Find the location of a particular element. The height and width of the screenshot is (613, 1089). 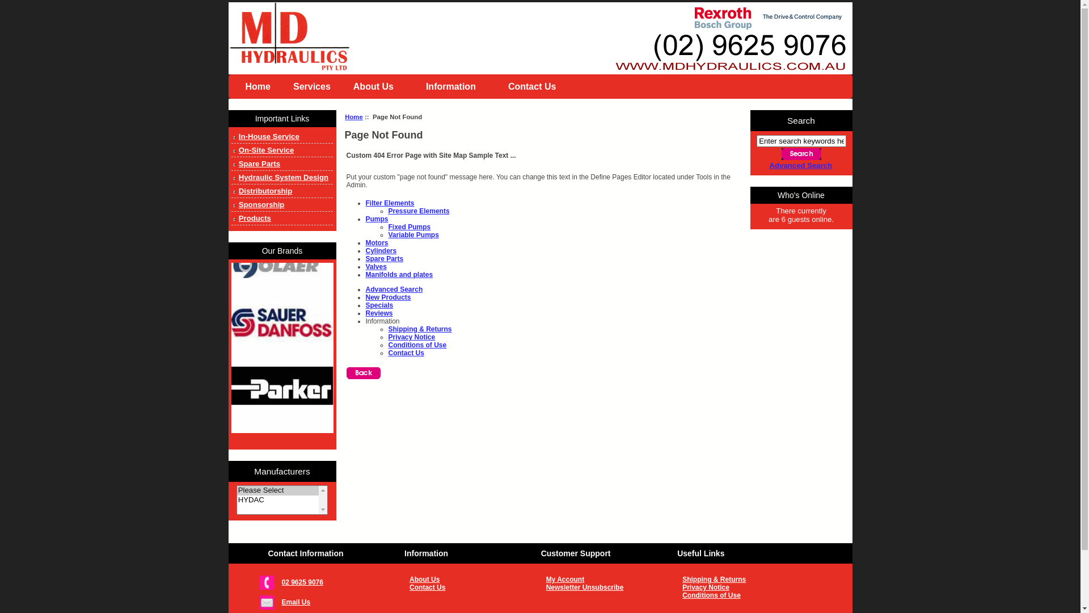

Advanced Search is located at coordinates (801, 166).